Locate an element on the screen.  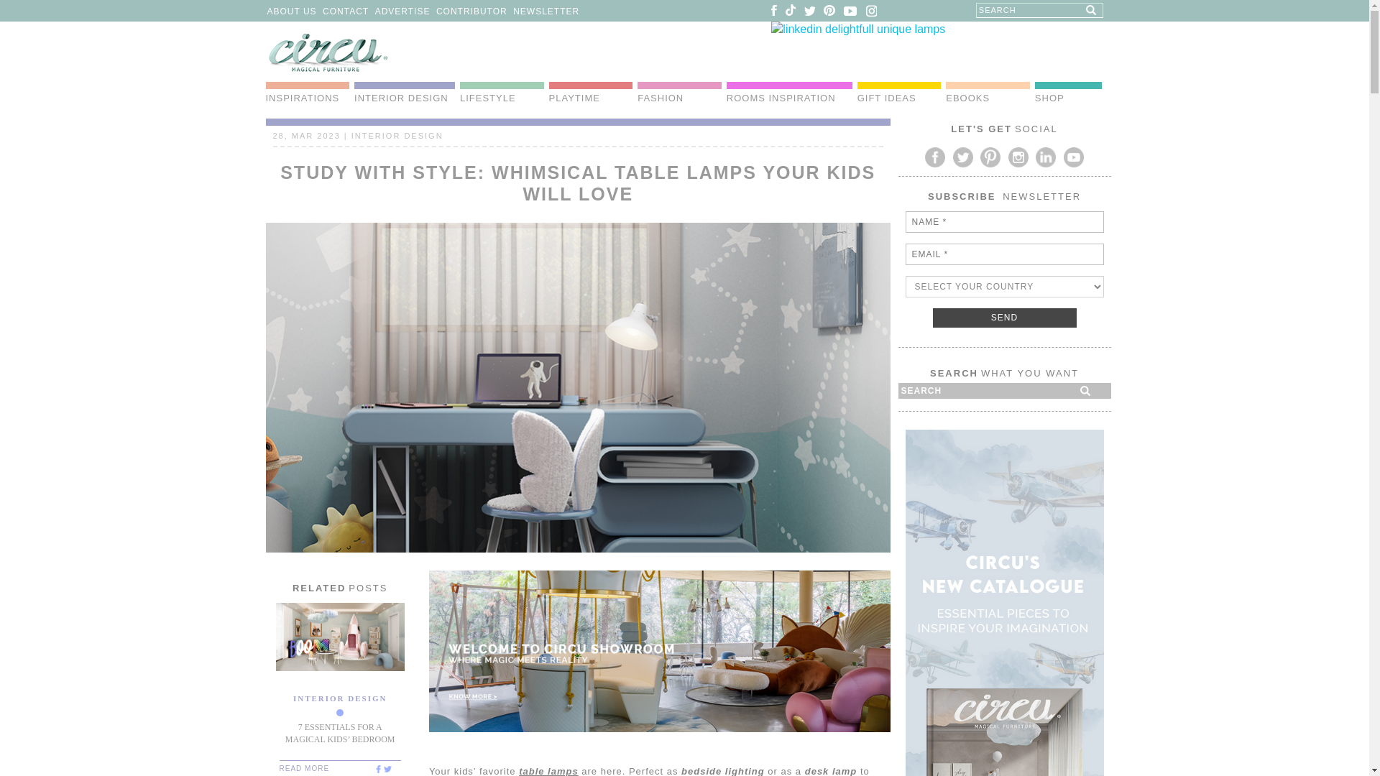
NEWSLETTER is located at coordinates (546, 11).